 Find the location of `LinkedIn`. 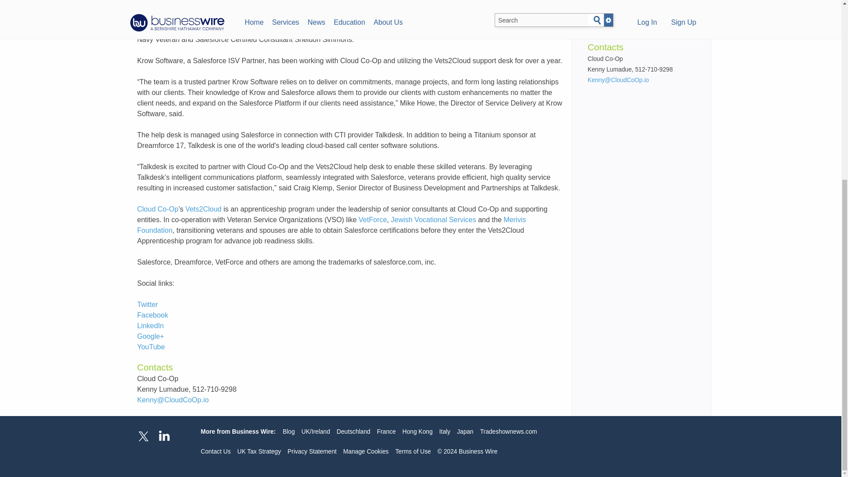

LinkedIn is located at coordinates (150, 326).